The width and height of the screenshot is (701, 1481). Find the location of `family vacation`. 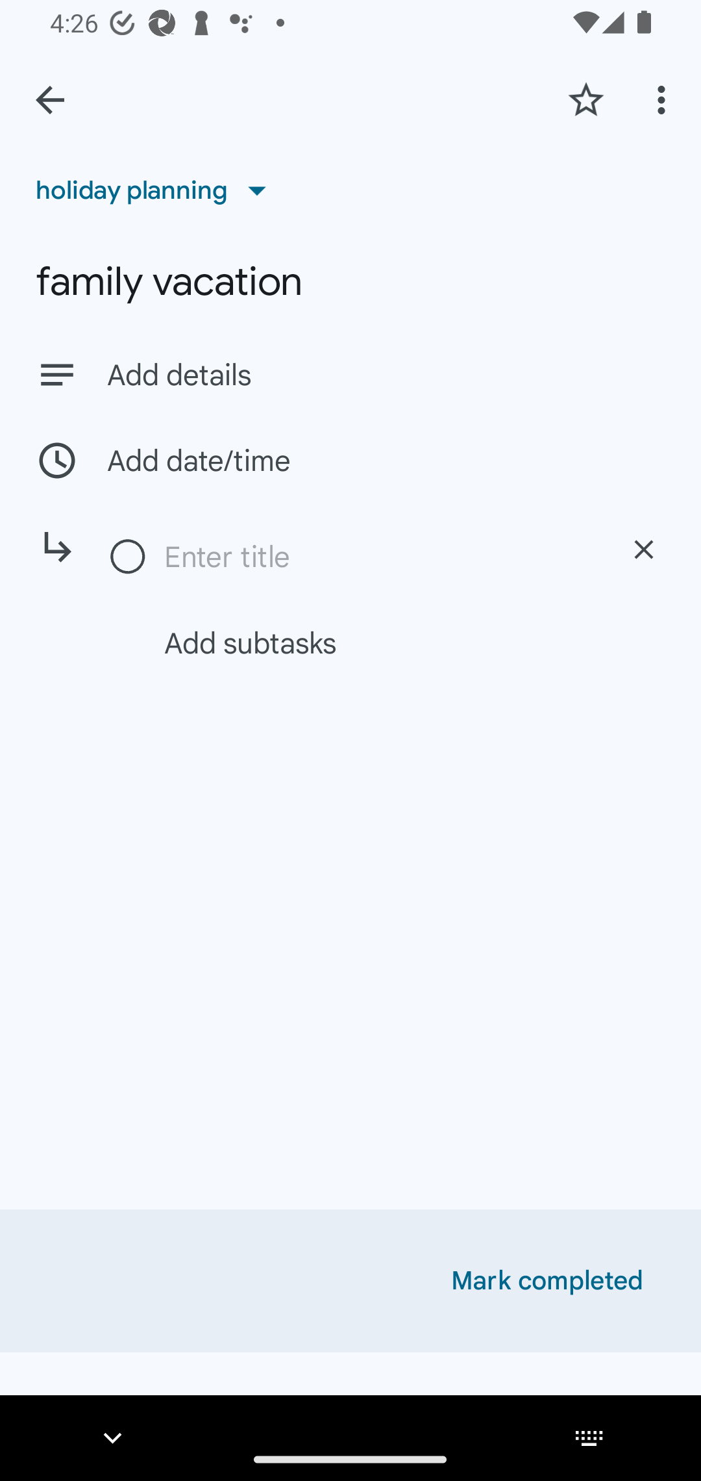

family vacation is located at coordinates (350, 282).